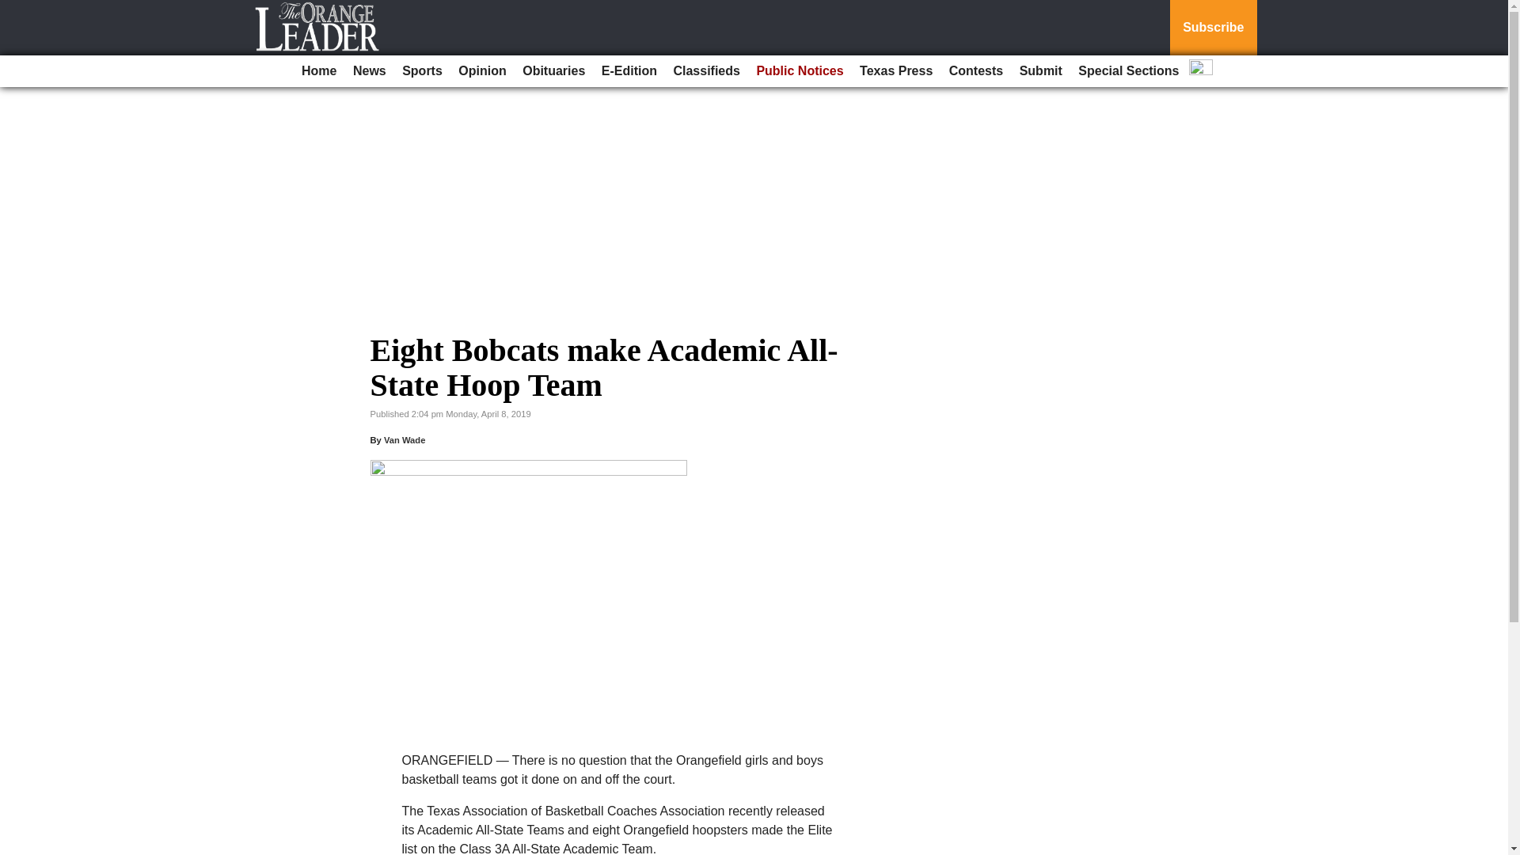 This screenshot has width=1520, height=855. I want to click on Go, so click(14, 9).